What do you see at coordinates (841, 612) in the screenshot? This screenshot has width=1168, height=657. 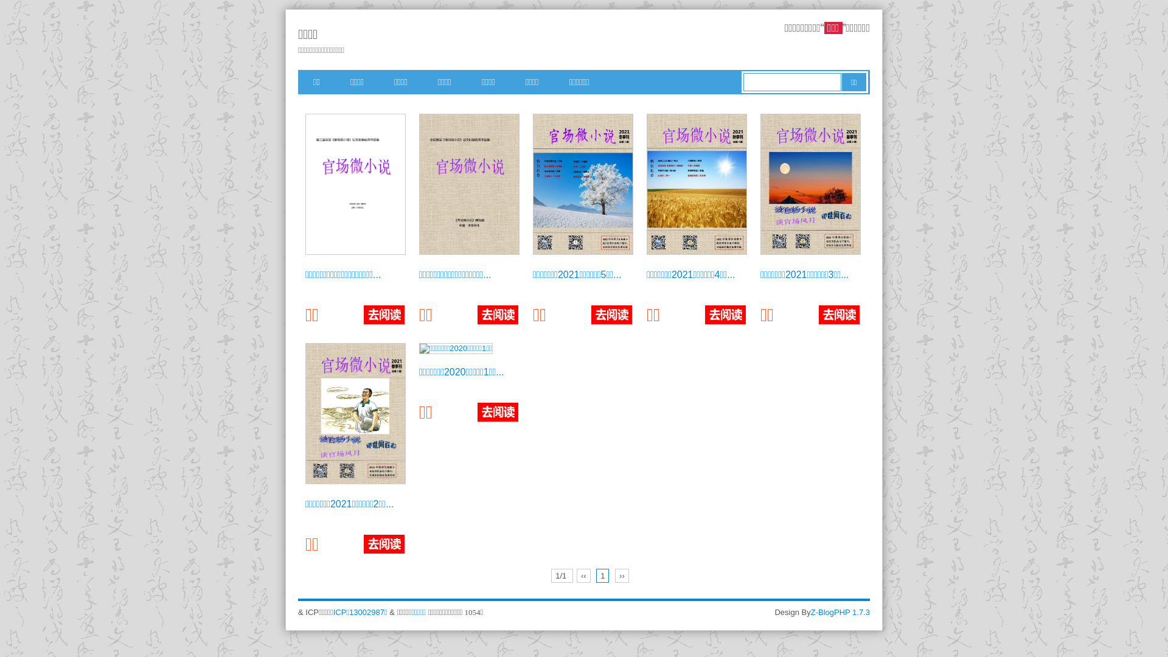 I see `Z-BlogPHP 1.7.3` at bounding box center [841, 612].